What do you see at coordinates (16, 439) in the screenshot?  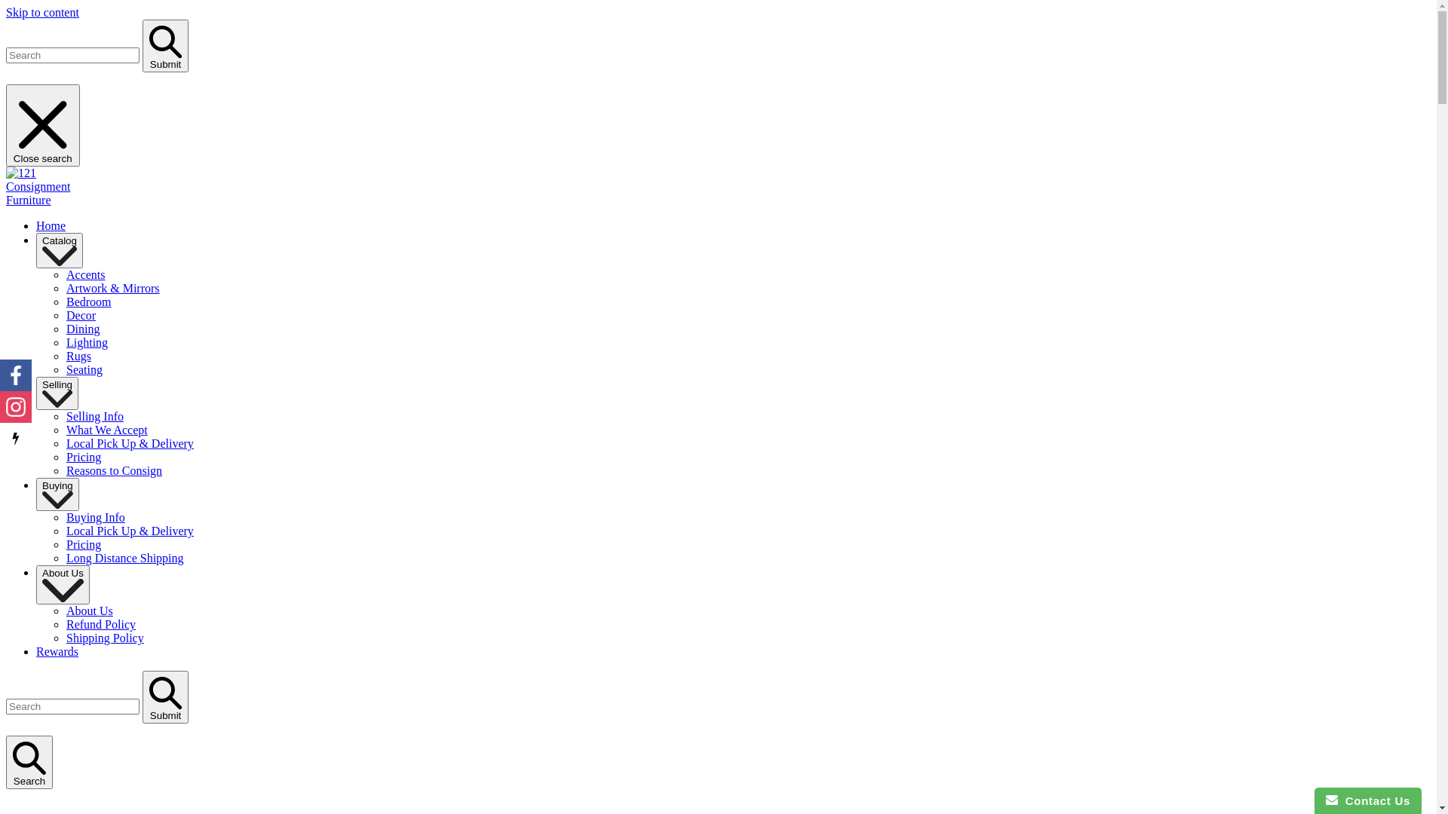 I see `Powered By Improved Contact Form` at bounding box center [16, 439].